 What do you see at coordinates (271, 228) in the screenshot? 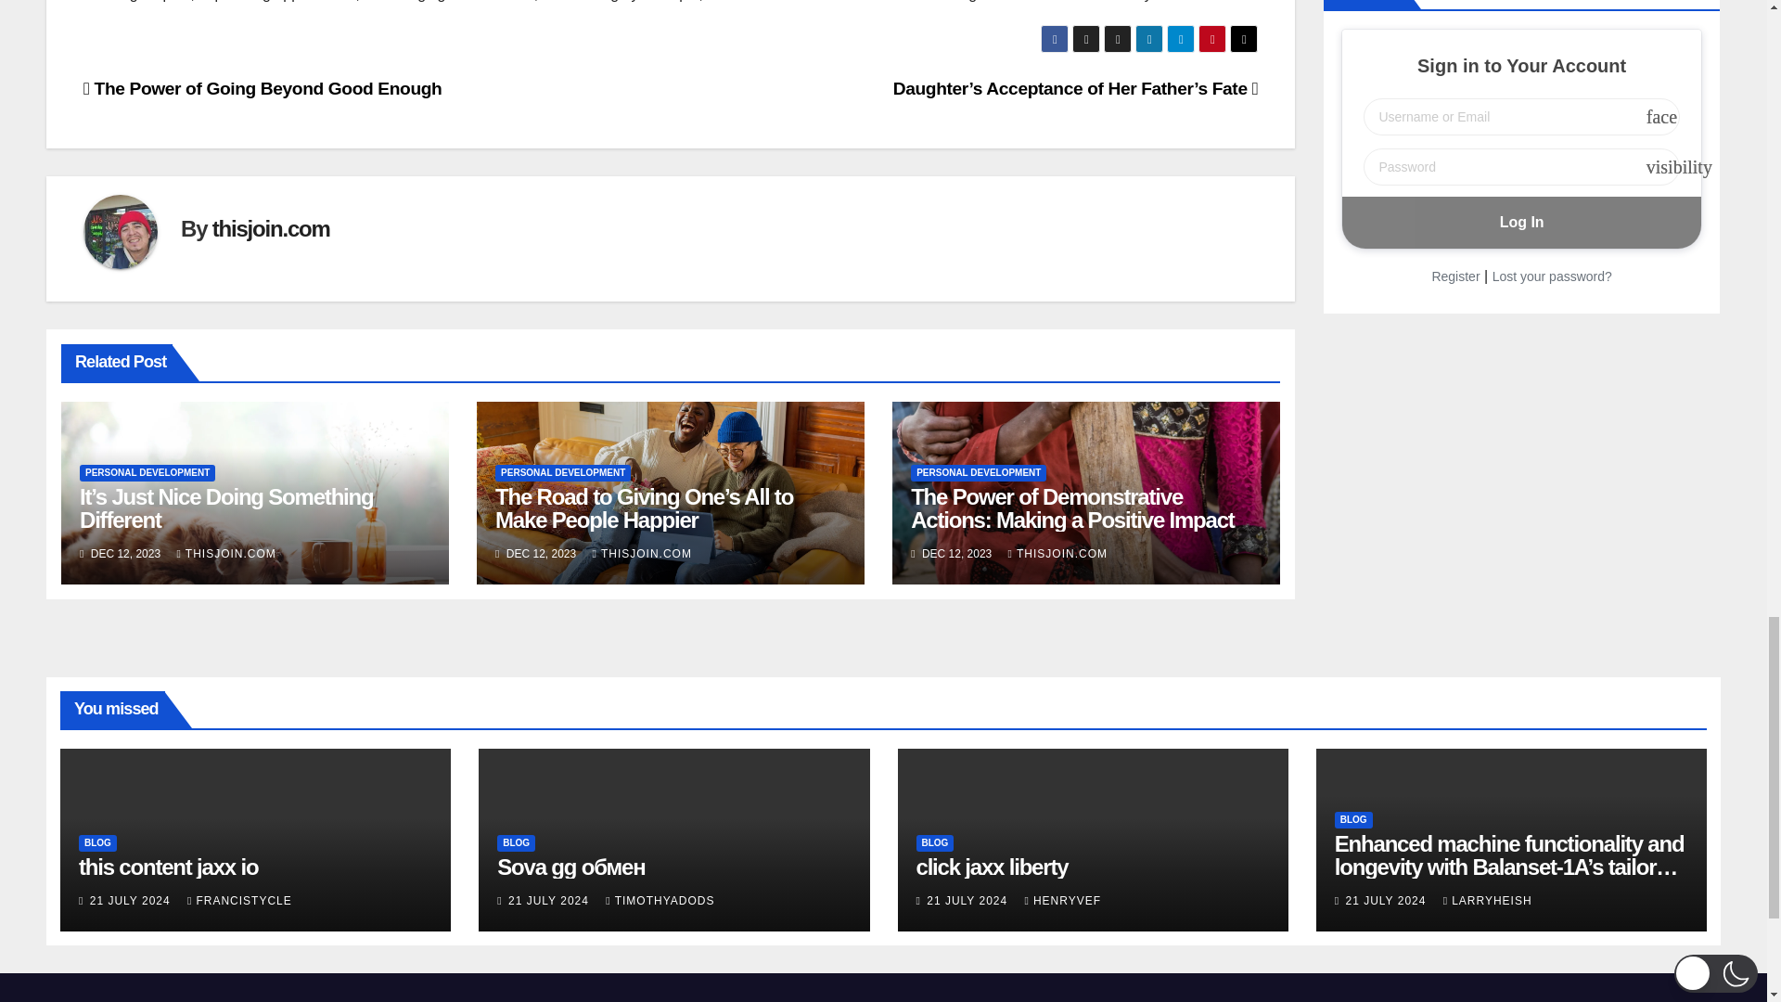
I see `thisjoin.com` at bounding box center [271, 228].